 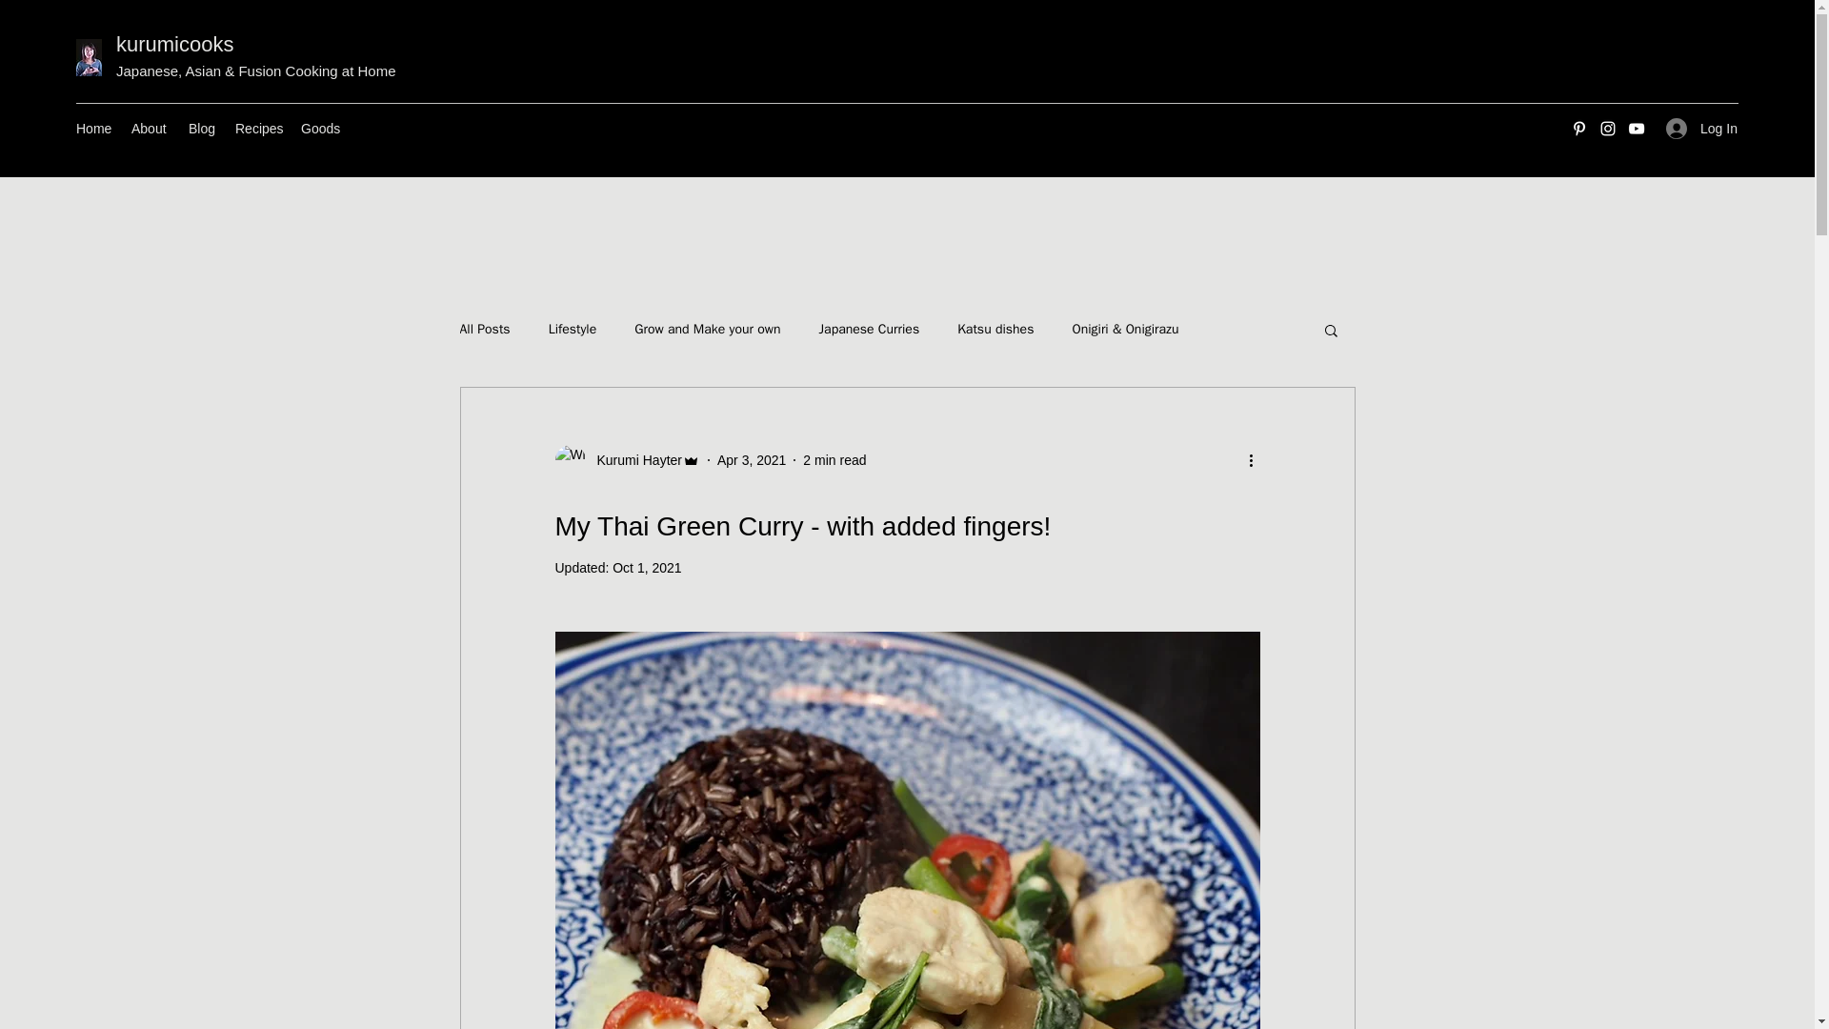 I want to click on Katsu dishes, so click(x=995, y=330).